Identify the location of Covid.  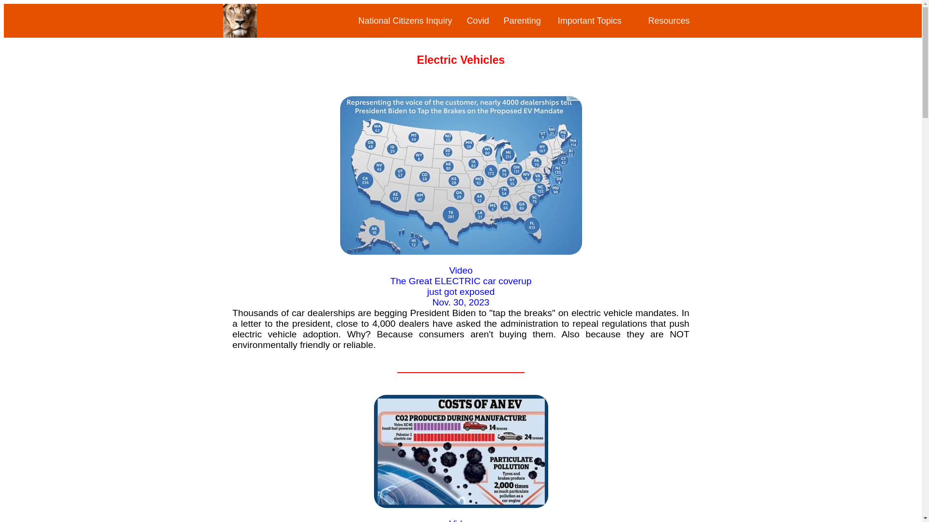
(478, 20).